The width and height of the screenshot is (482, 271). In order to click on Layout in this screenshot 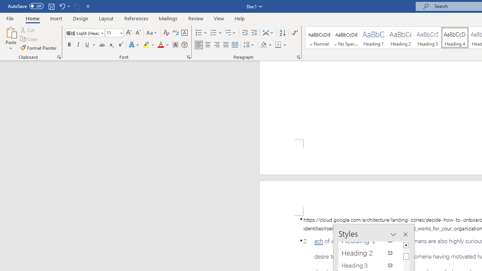, I will do `click(106, 18)`.